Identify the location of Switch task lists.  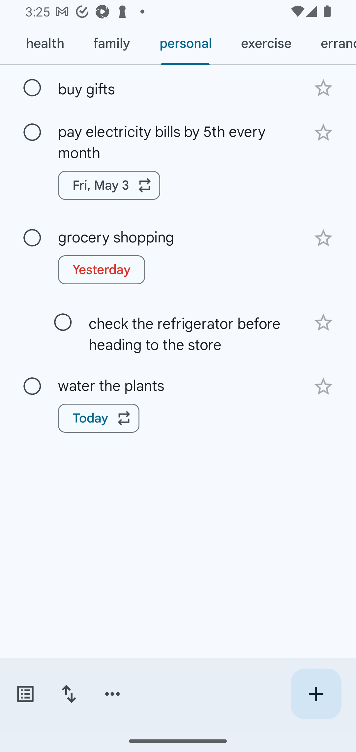
(25, 694).